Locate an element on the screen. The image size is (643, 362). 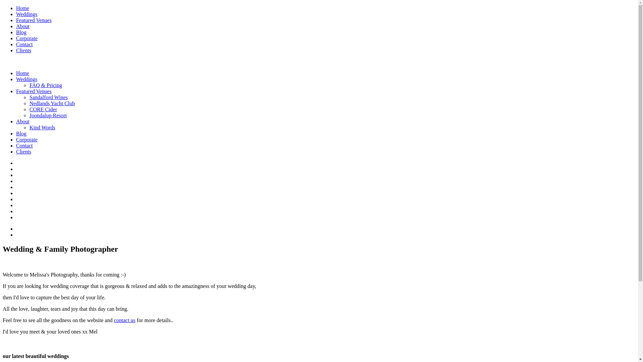
Home is located at coordinates (23, 8).